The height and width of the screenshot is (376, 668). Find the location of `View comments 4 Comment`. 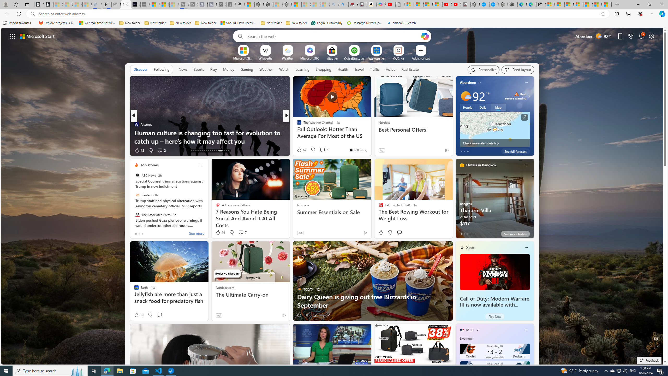

View comments 4 Comment is located at coordinates (320, 150).